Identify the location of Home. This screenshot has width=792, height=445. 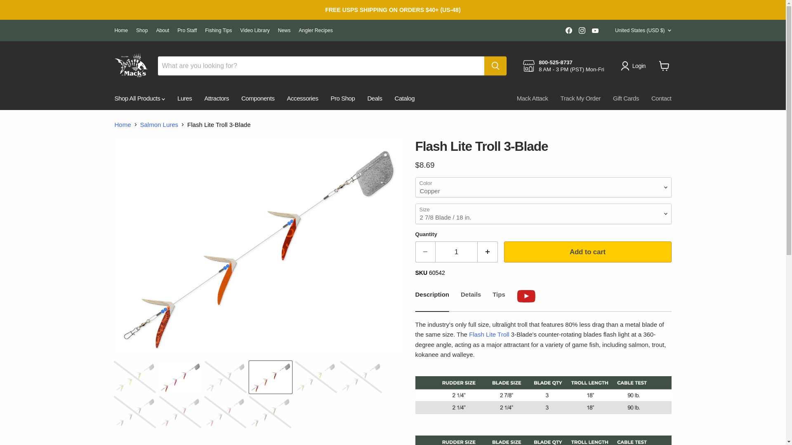
(121, 30).